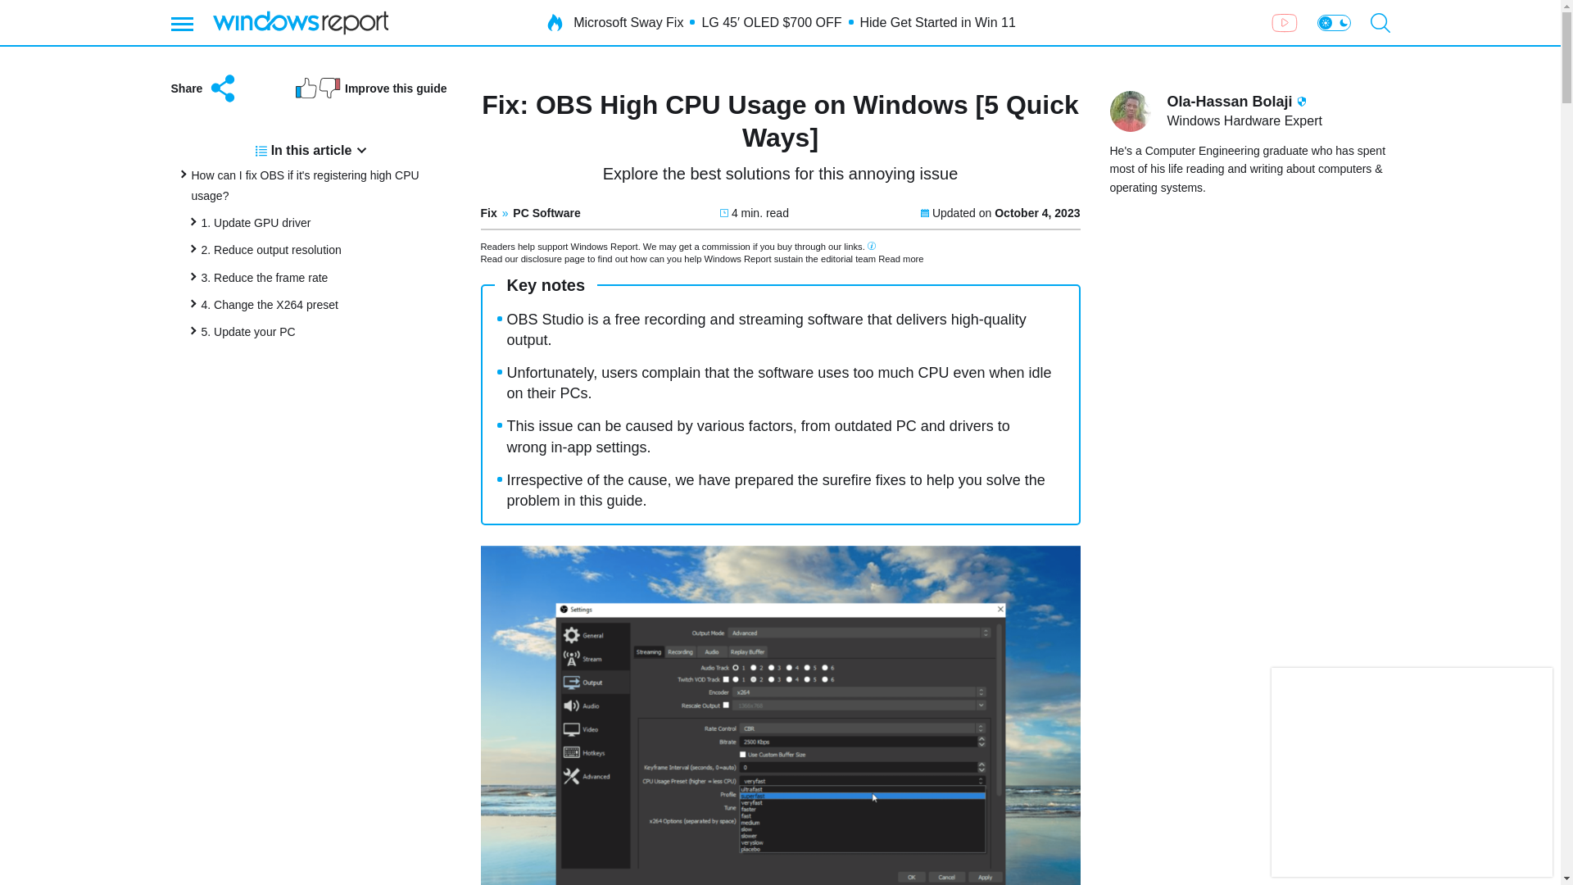  What do you see at coordinates (204, 88) in the screenshot?
I see `Share this article` at bounding box center [204, 88].